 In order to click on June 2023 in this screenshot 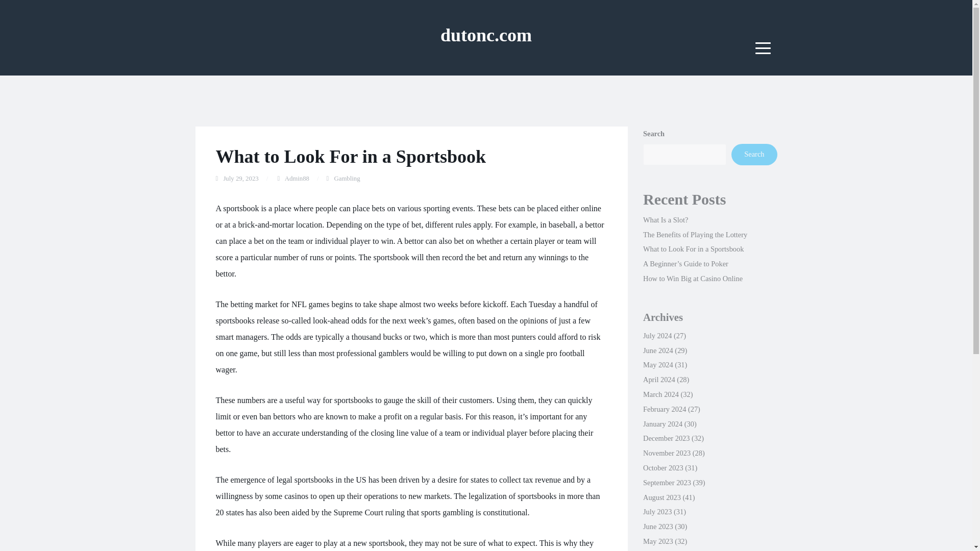, I will do `click(658, 527)`.